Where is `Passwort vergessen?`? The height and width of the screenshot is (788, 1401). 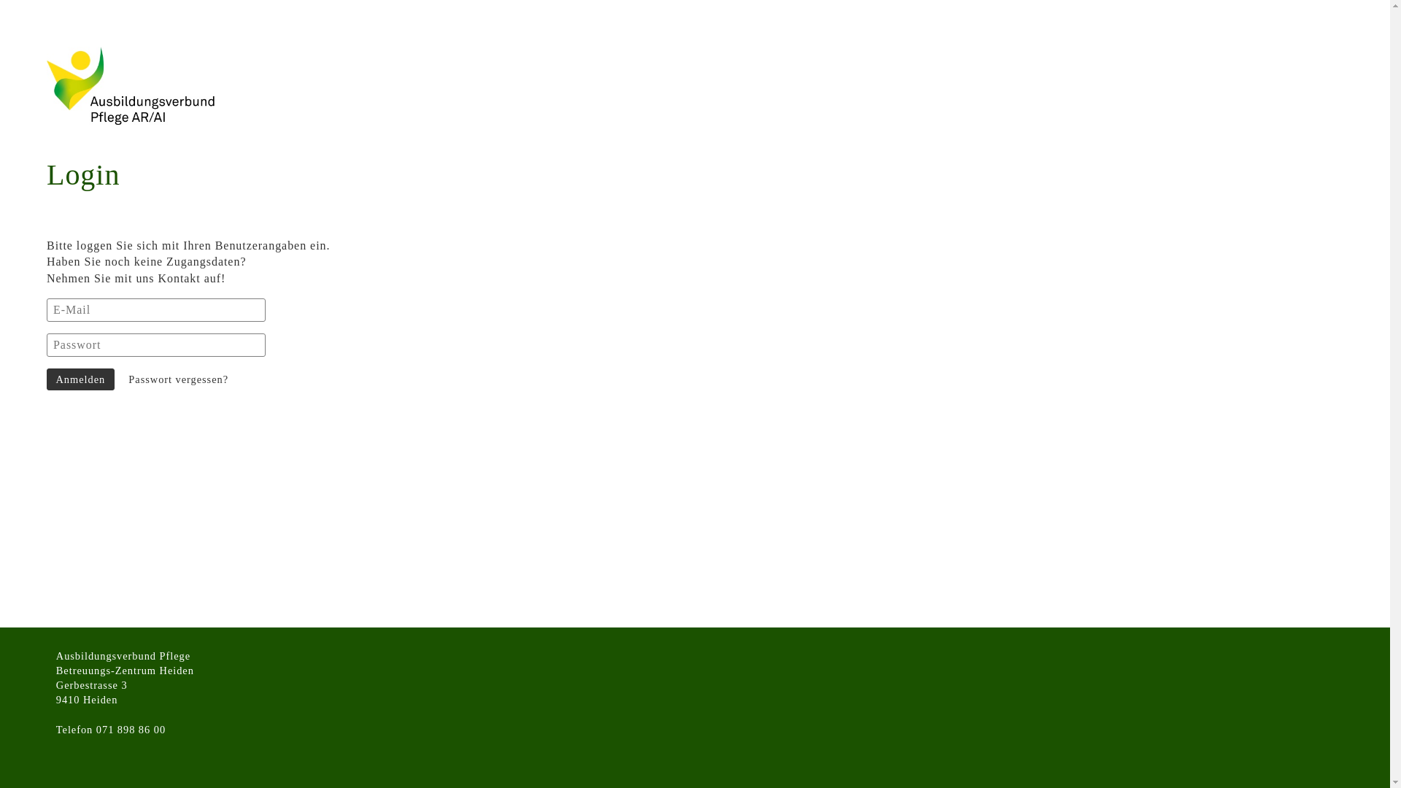
Passwort vergessen? is located at coordinates (179, 379).